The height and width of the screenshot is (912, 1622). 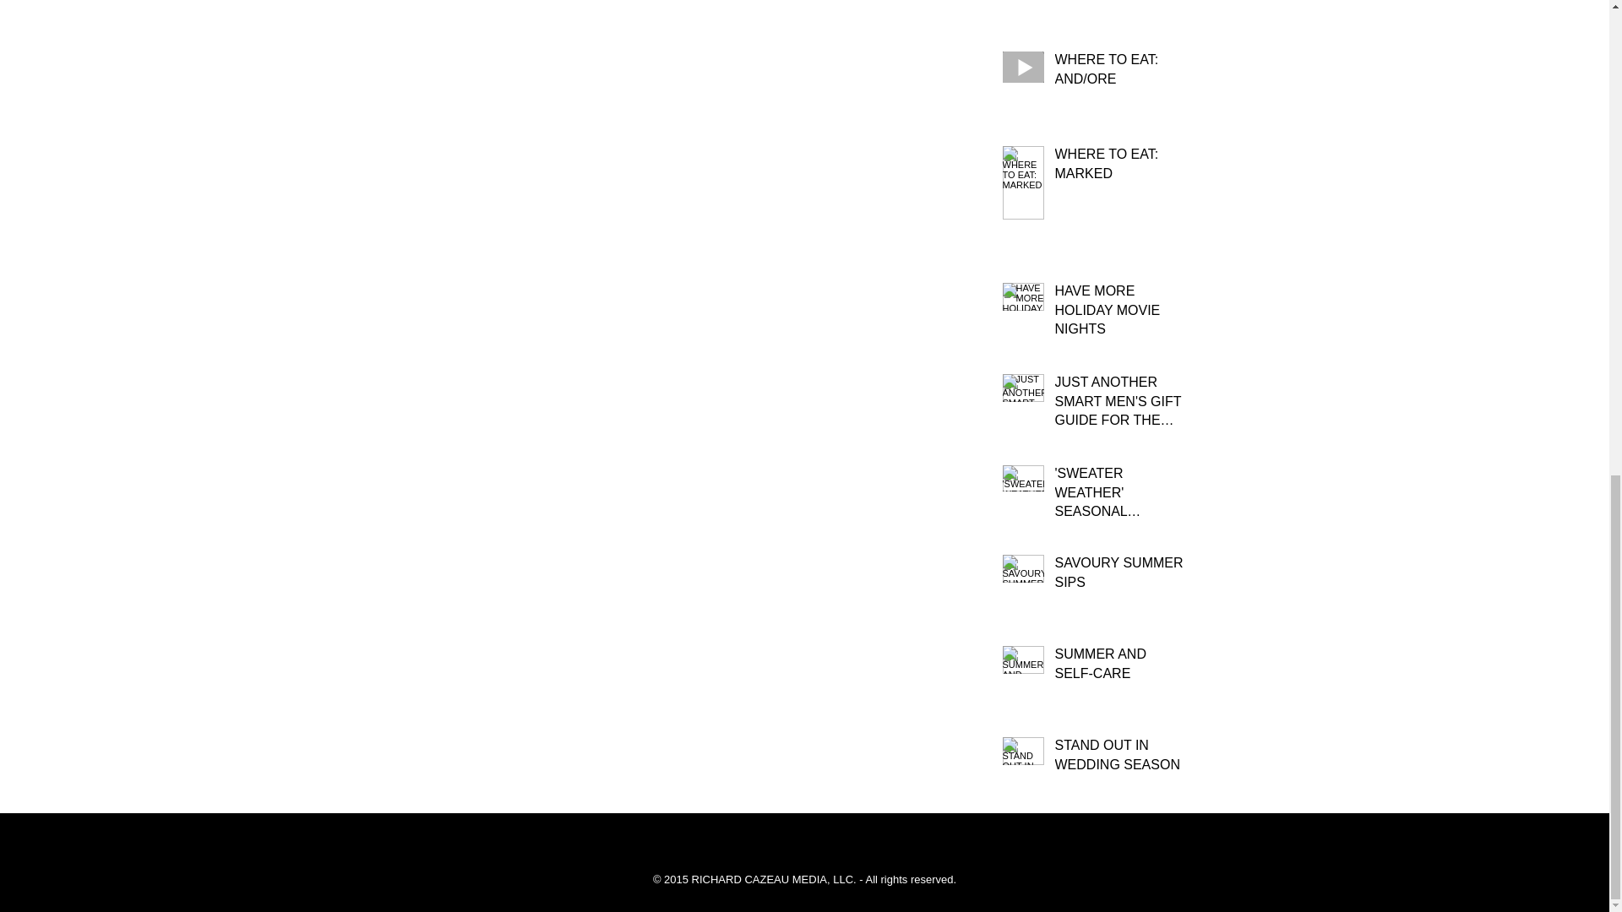 What do you see at coordinates (1119, 404) in the screenshot?
I see `JUST ANOTHER SMART MEN'S GIFT GUIDE FOR THE HOLIDAYS` at bounding box center [1119, 404].